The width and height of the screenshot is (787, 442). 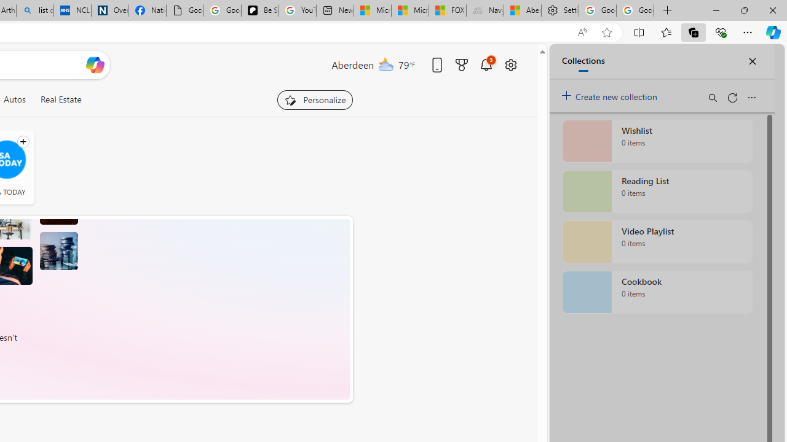 I want to click on Autos, so click(x=14, y=99).